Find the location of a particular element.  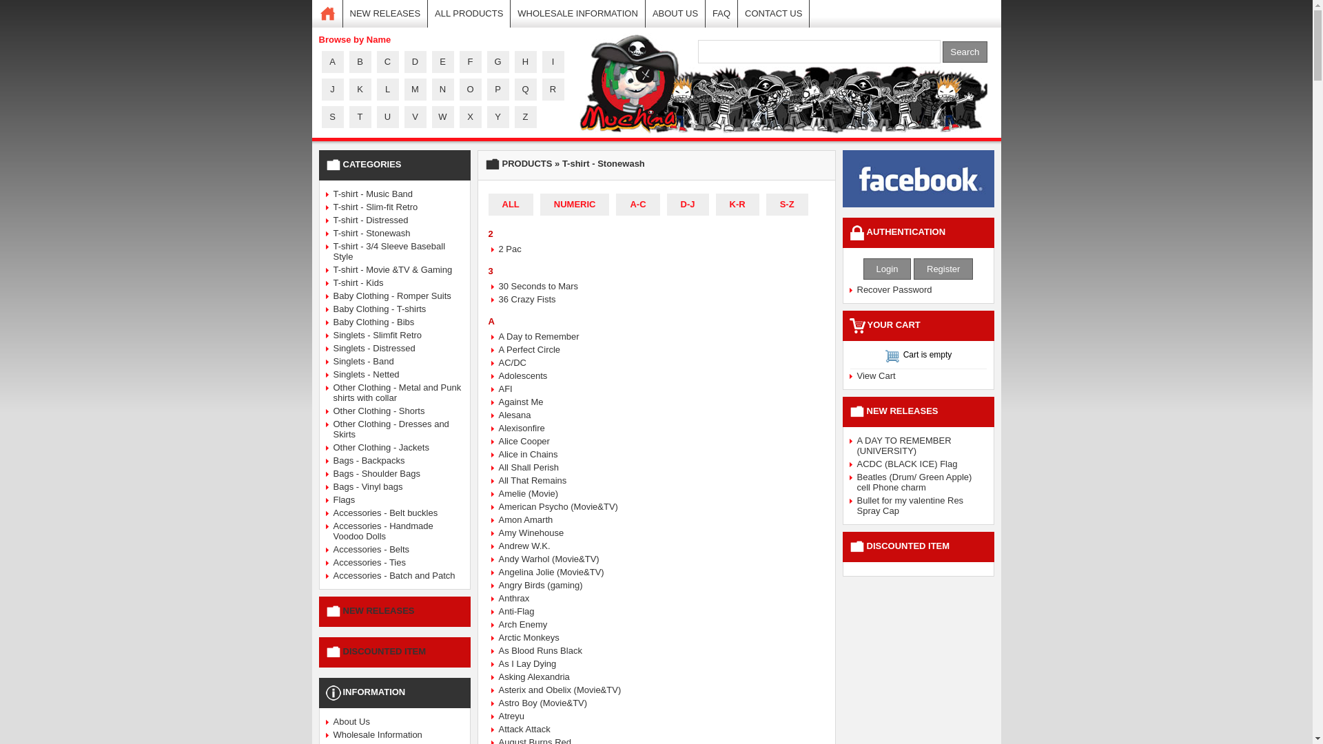

L is located at coordinates (387, 90).